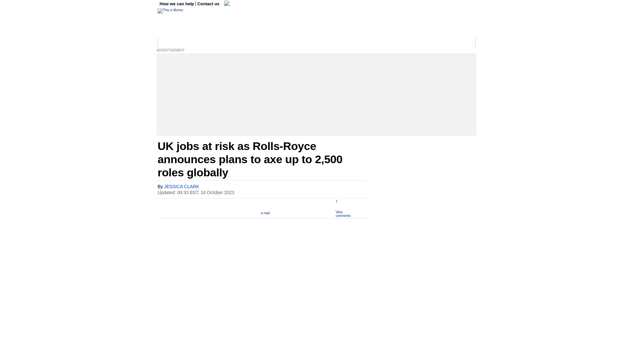  What do you see at coordinates (208, 4) in the screenshot?
I see `Contact us` at bounding box center [208, 4].